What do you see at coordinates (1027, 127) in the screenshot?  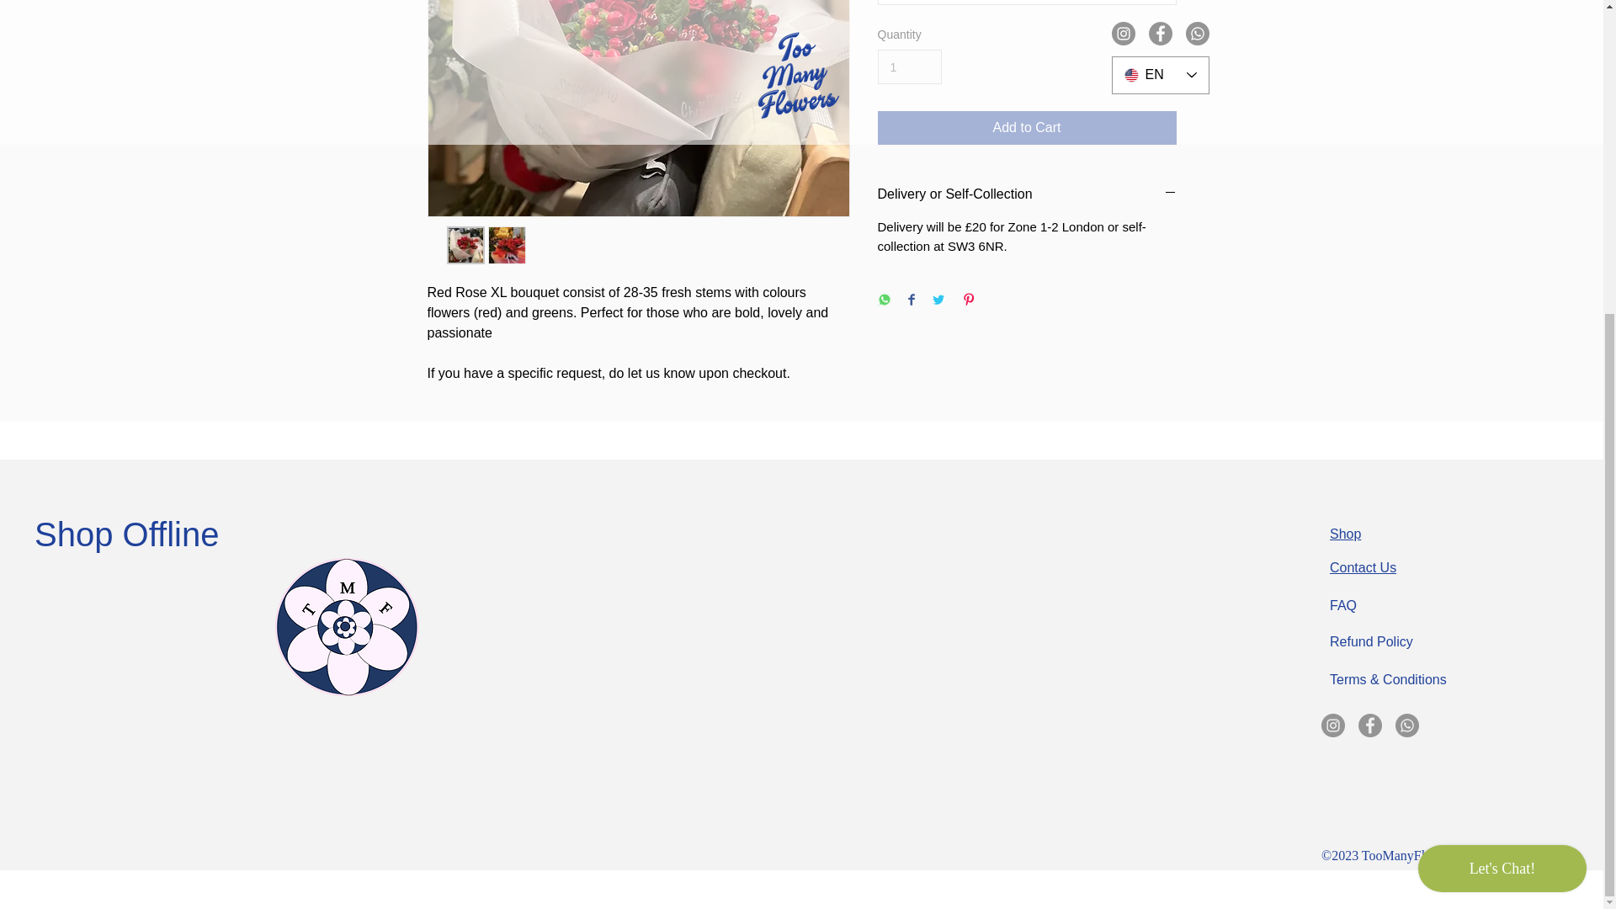 I see `Add to Cart` at bounding box center [1027, 127].